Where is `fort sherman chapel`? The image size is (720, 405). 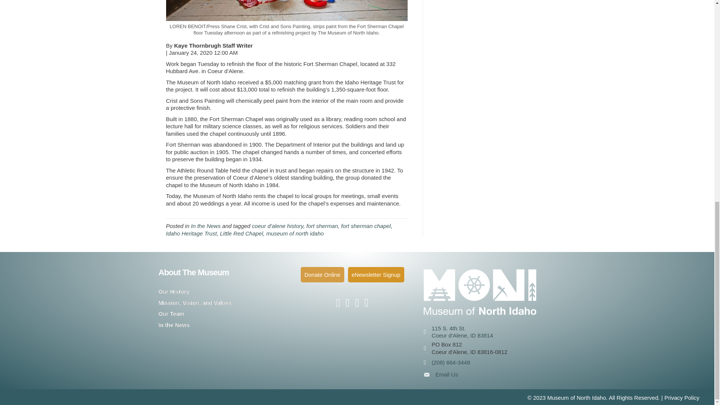 fort sherman chapel is located at coordinates (366, 226).